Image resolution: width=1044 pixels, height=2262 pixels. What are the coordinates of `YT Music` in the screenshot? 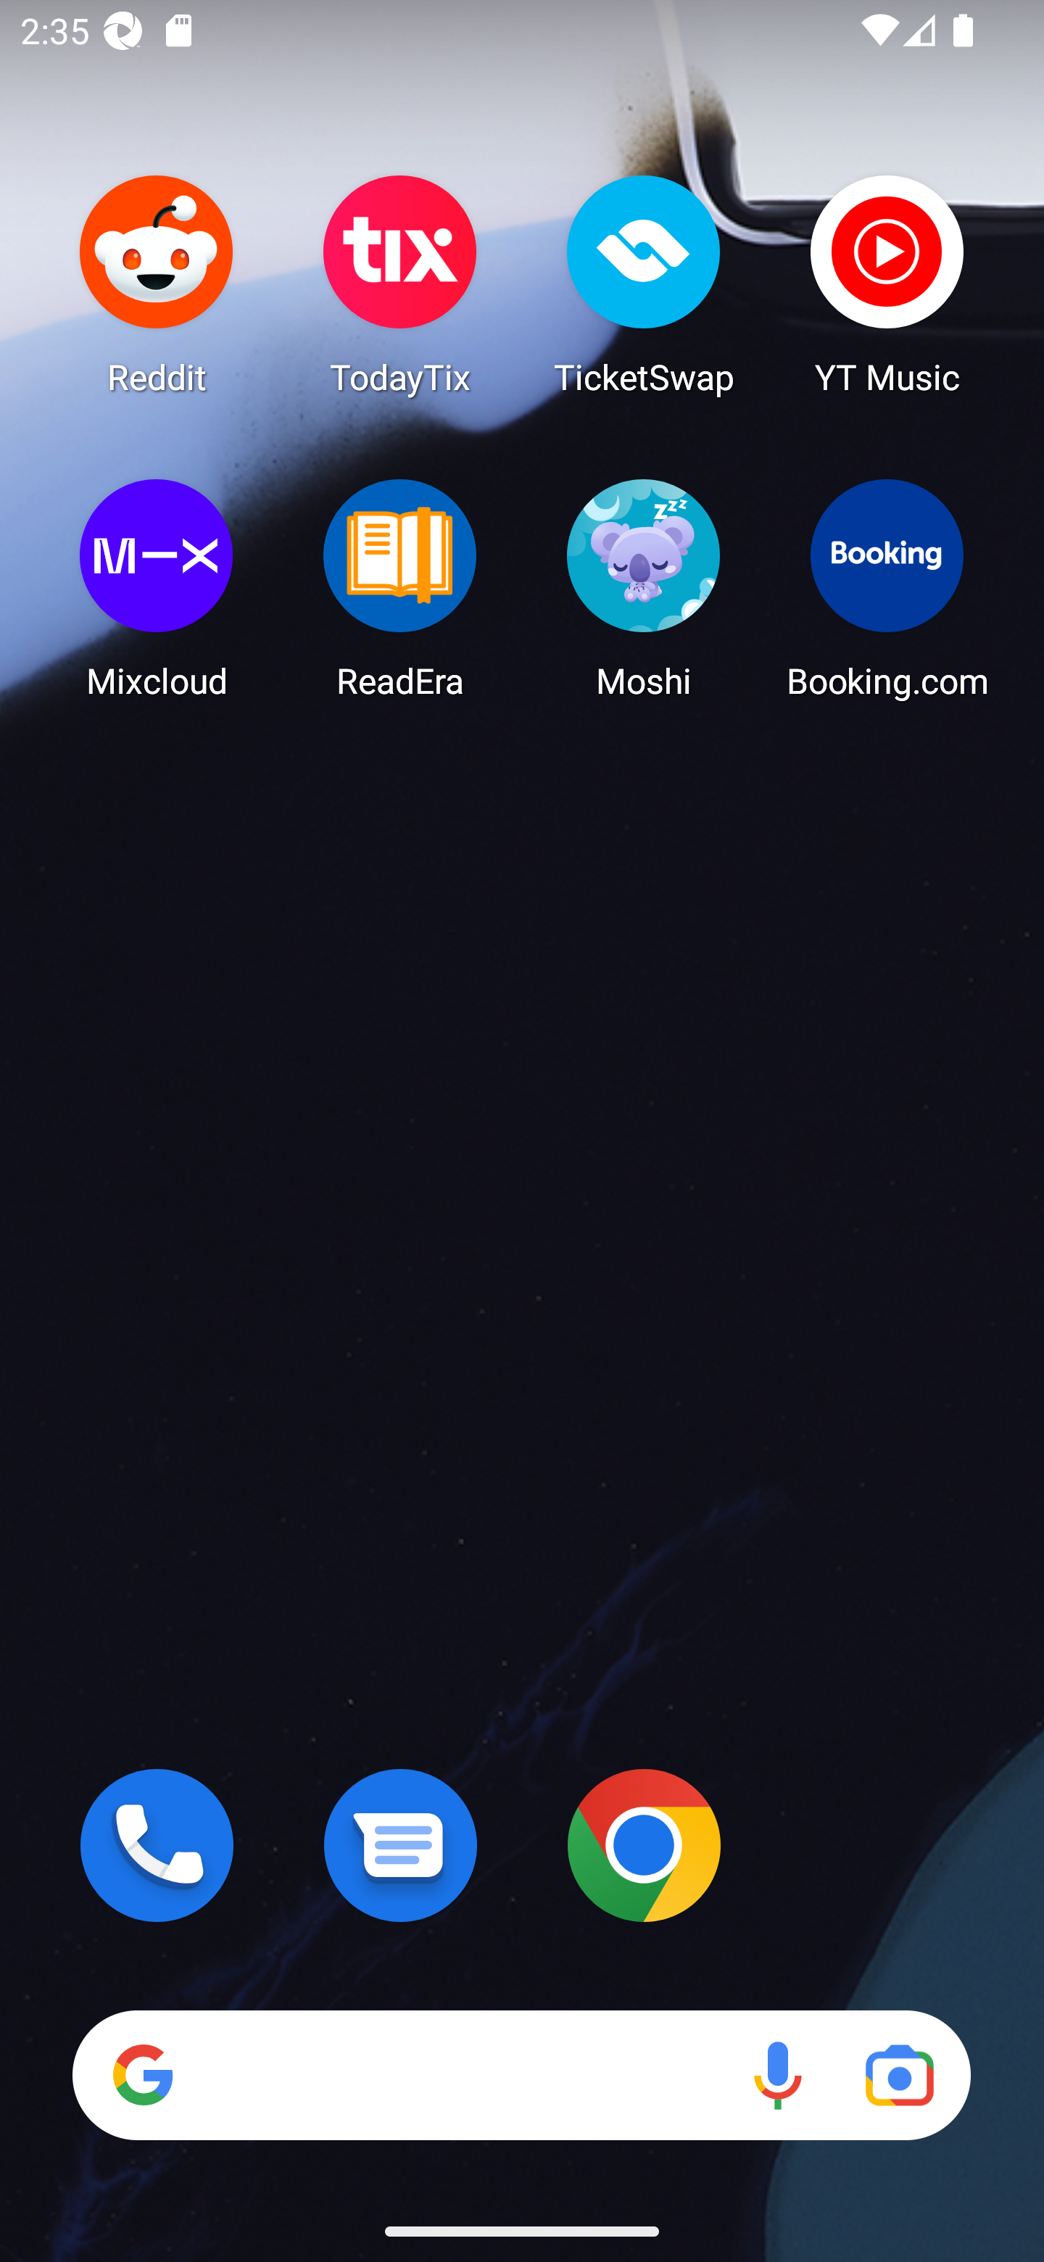 It's located at (887, 284).